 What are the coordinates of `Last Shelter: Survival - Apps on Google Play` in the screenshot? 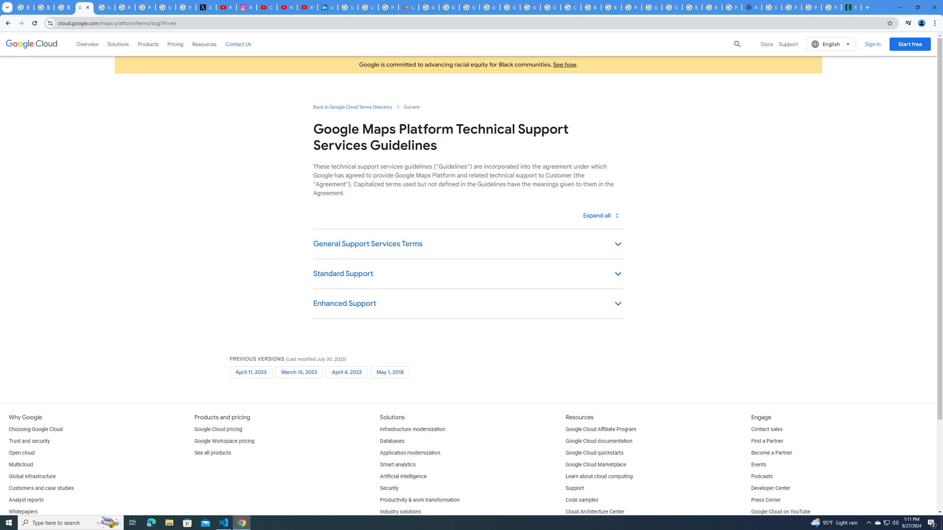 It's located at (409, 7).